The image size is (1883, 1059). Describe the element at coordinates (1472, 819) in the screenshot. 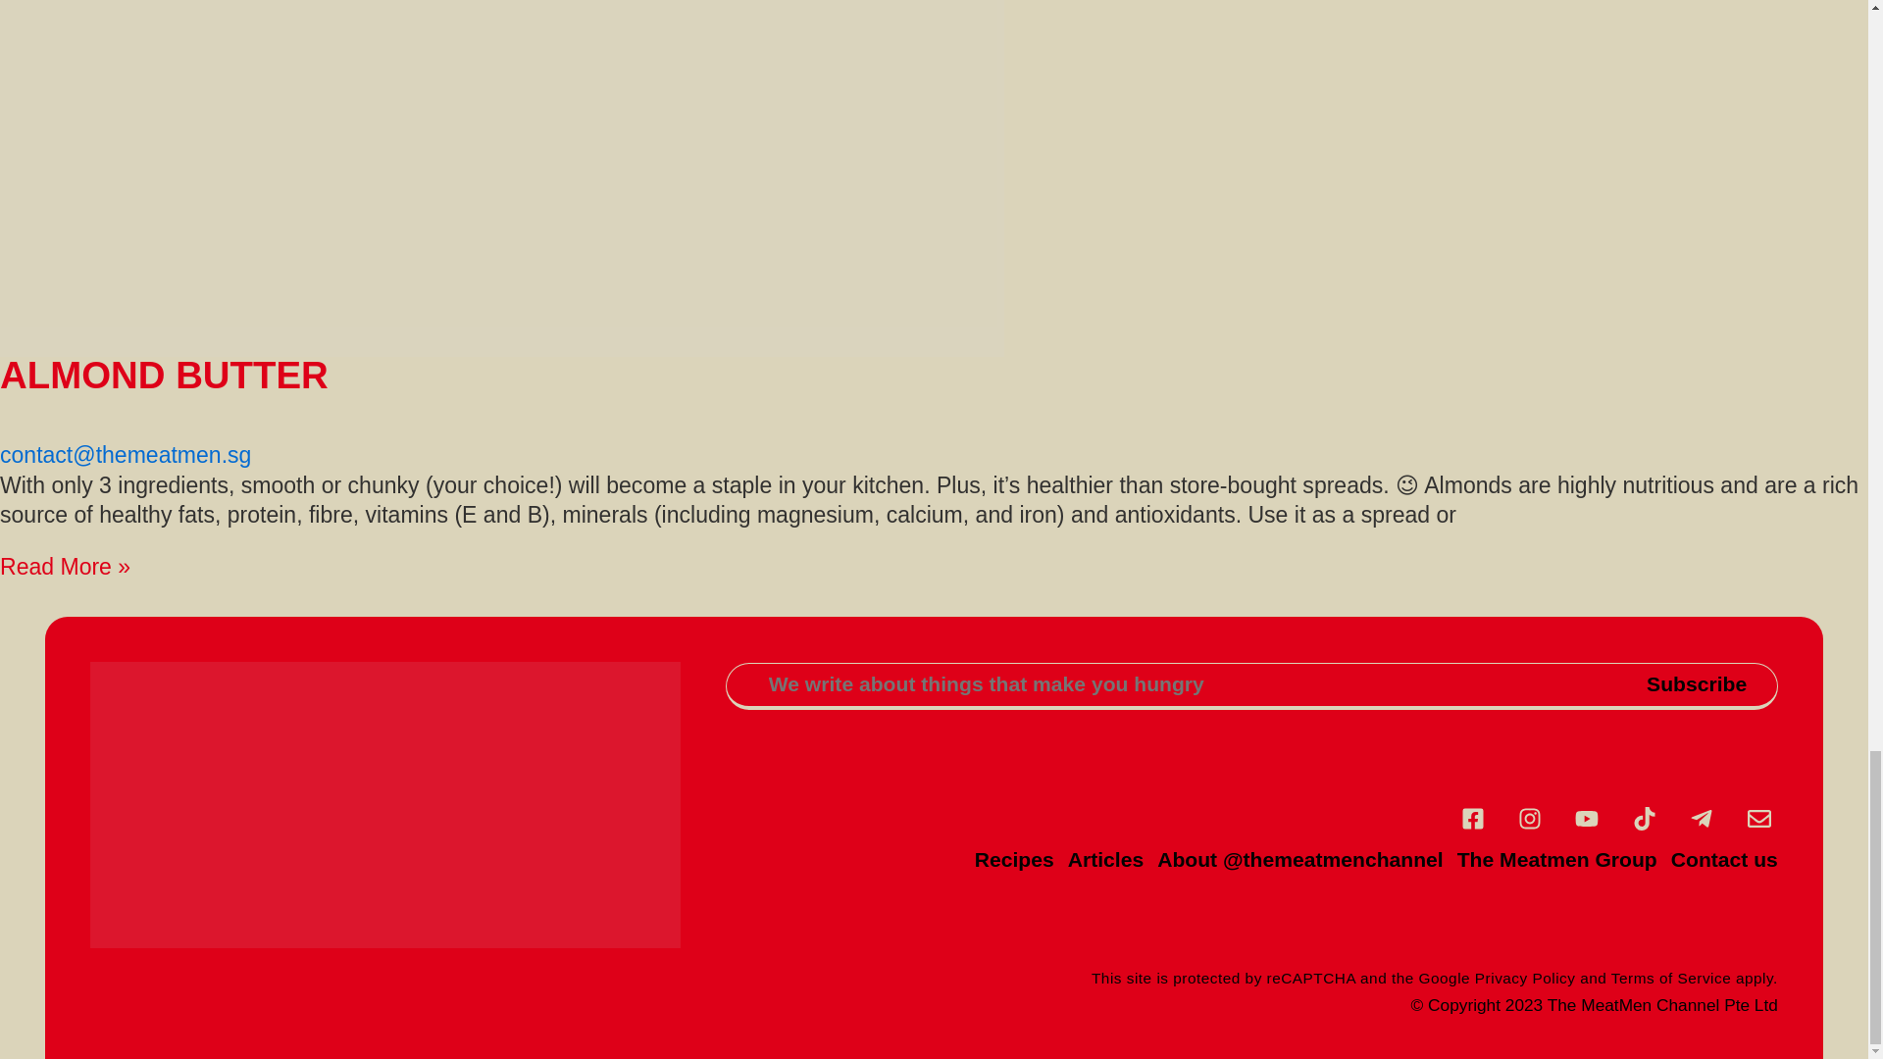

I see `Facebook-square` at that location.